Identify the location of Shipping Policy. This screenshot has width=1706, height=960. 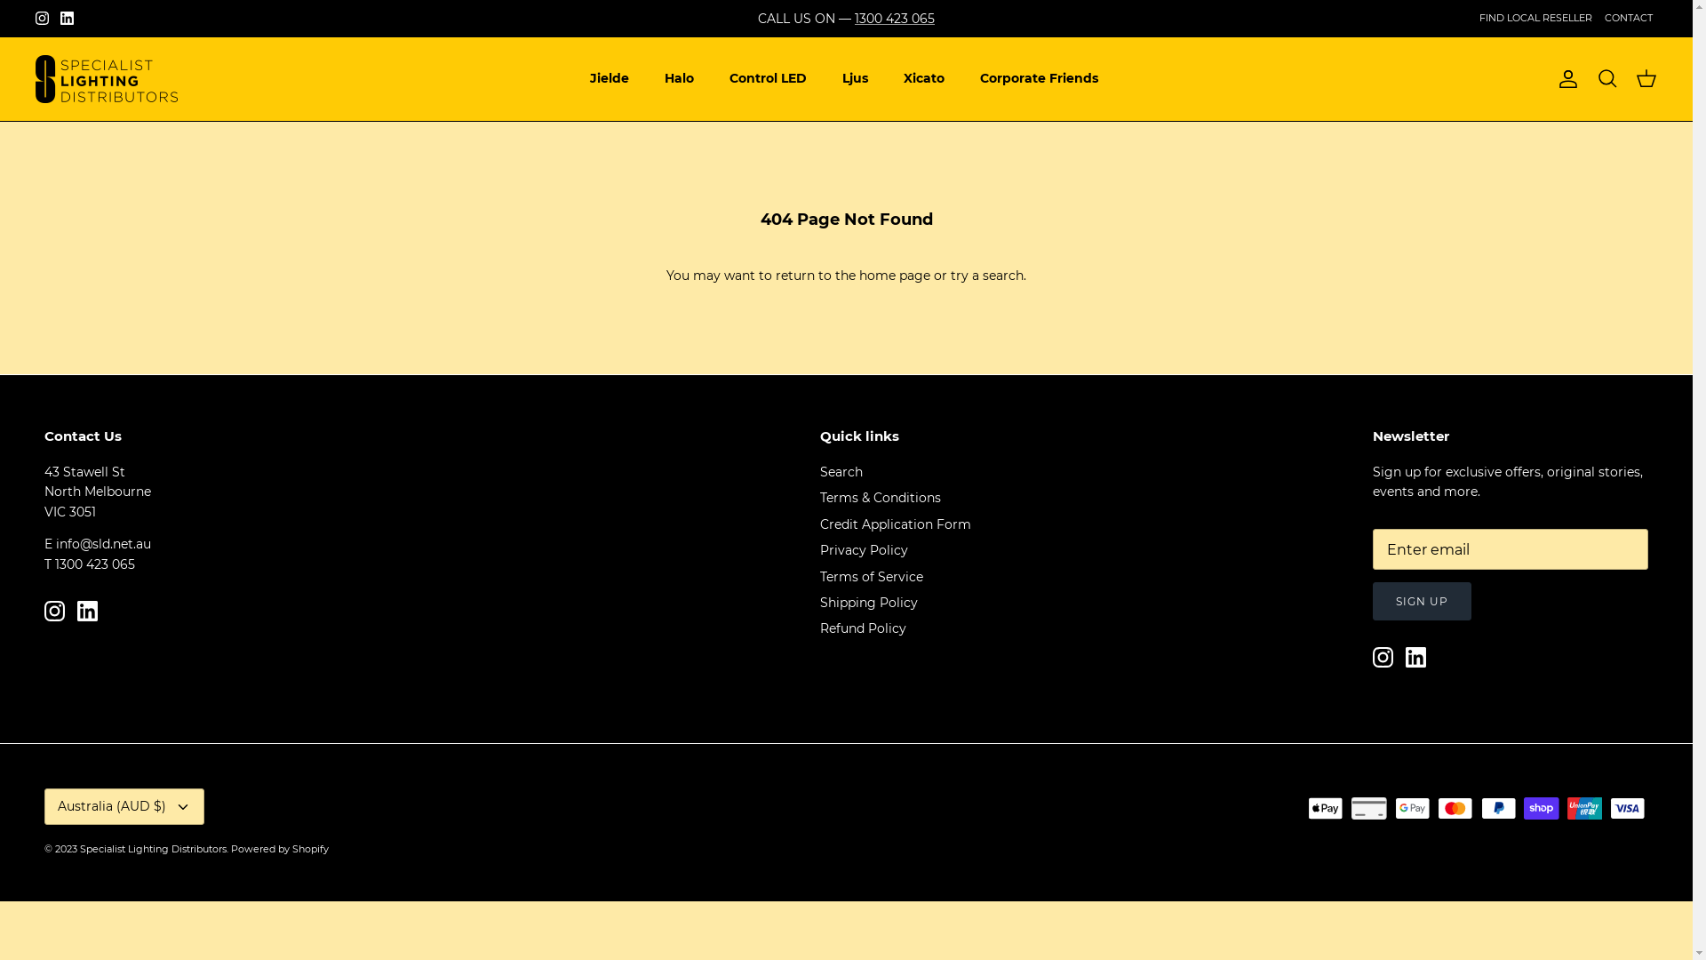
(868, 603).